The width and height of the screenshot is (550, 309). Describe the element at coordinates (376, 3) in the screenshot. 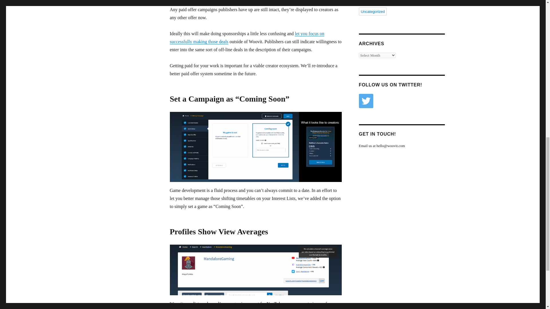

I see `Publisher Tutorials` at that location.